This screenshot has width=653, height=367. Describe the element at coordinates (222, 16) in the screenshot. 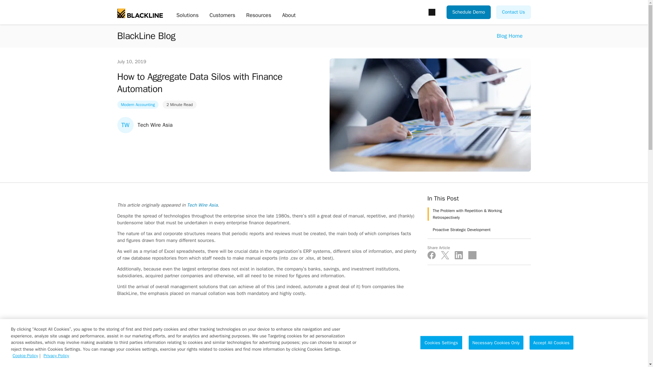

I see `Customers` at that location.